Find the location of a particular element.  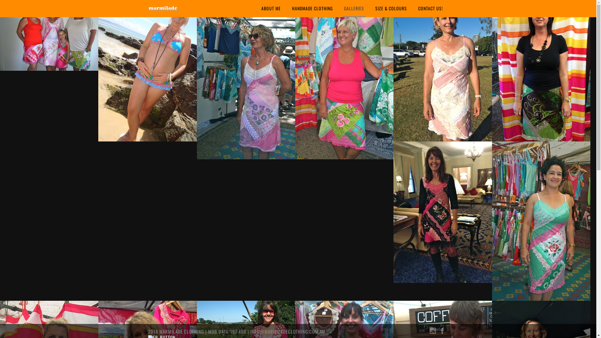

ABOUT ME is located at coordinates (271, 9).